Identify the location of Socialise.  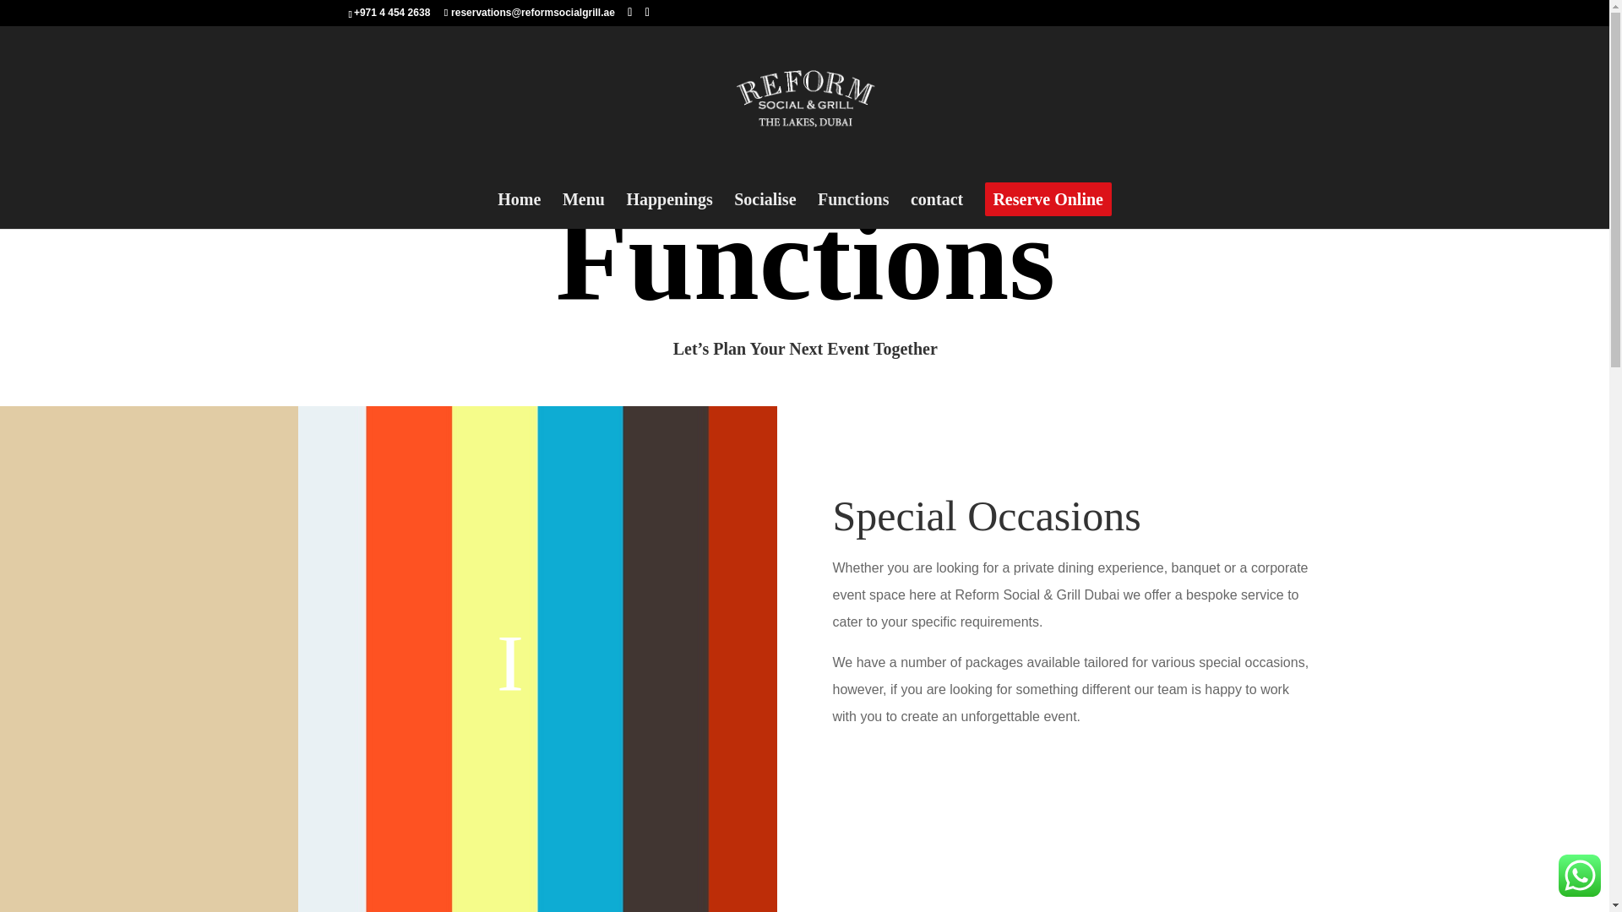
(765, 211).